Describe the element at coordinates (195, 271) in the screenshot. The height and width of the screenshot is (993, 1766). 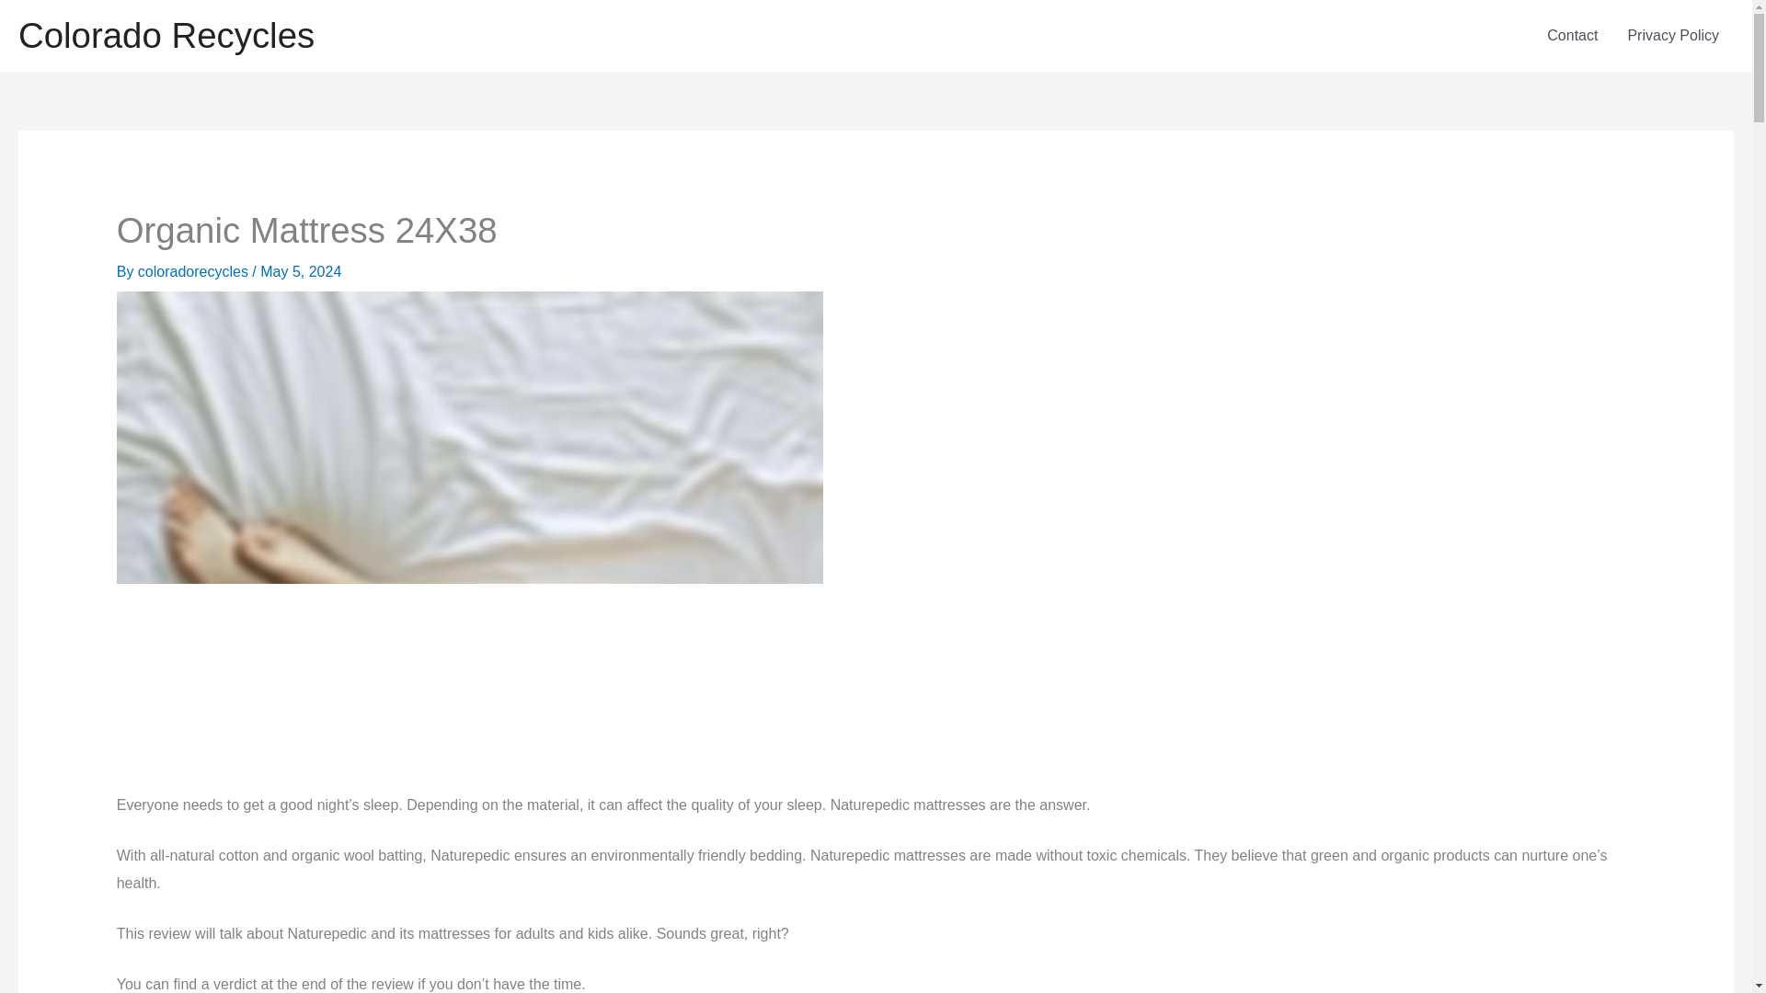
I see `coloradorecycles` at that location.